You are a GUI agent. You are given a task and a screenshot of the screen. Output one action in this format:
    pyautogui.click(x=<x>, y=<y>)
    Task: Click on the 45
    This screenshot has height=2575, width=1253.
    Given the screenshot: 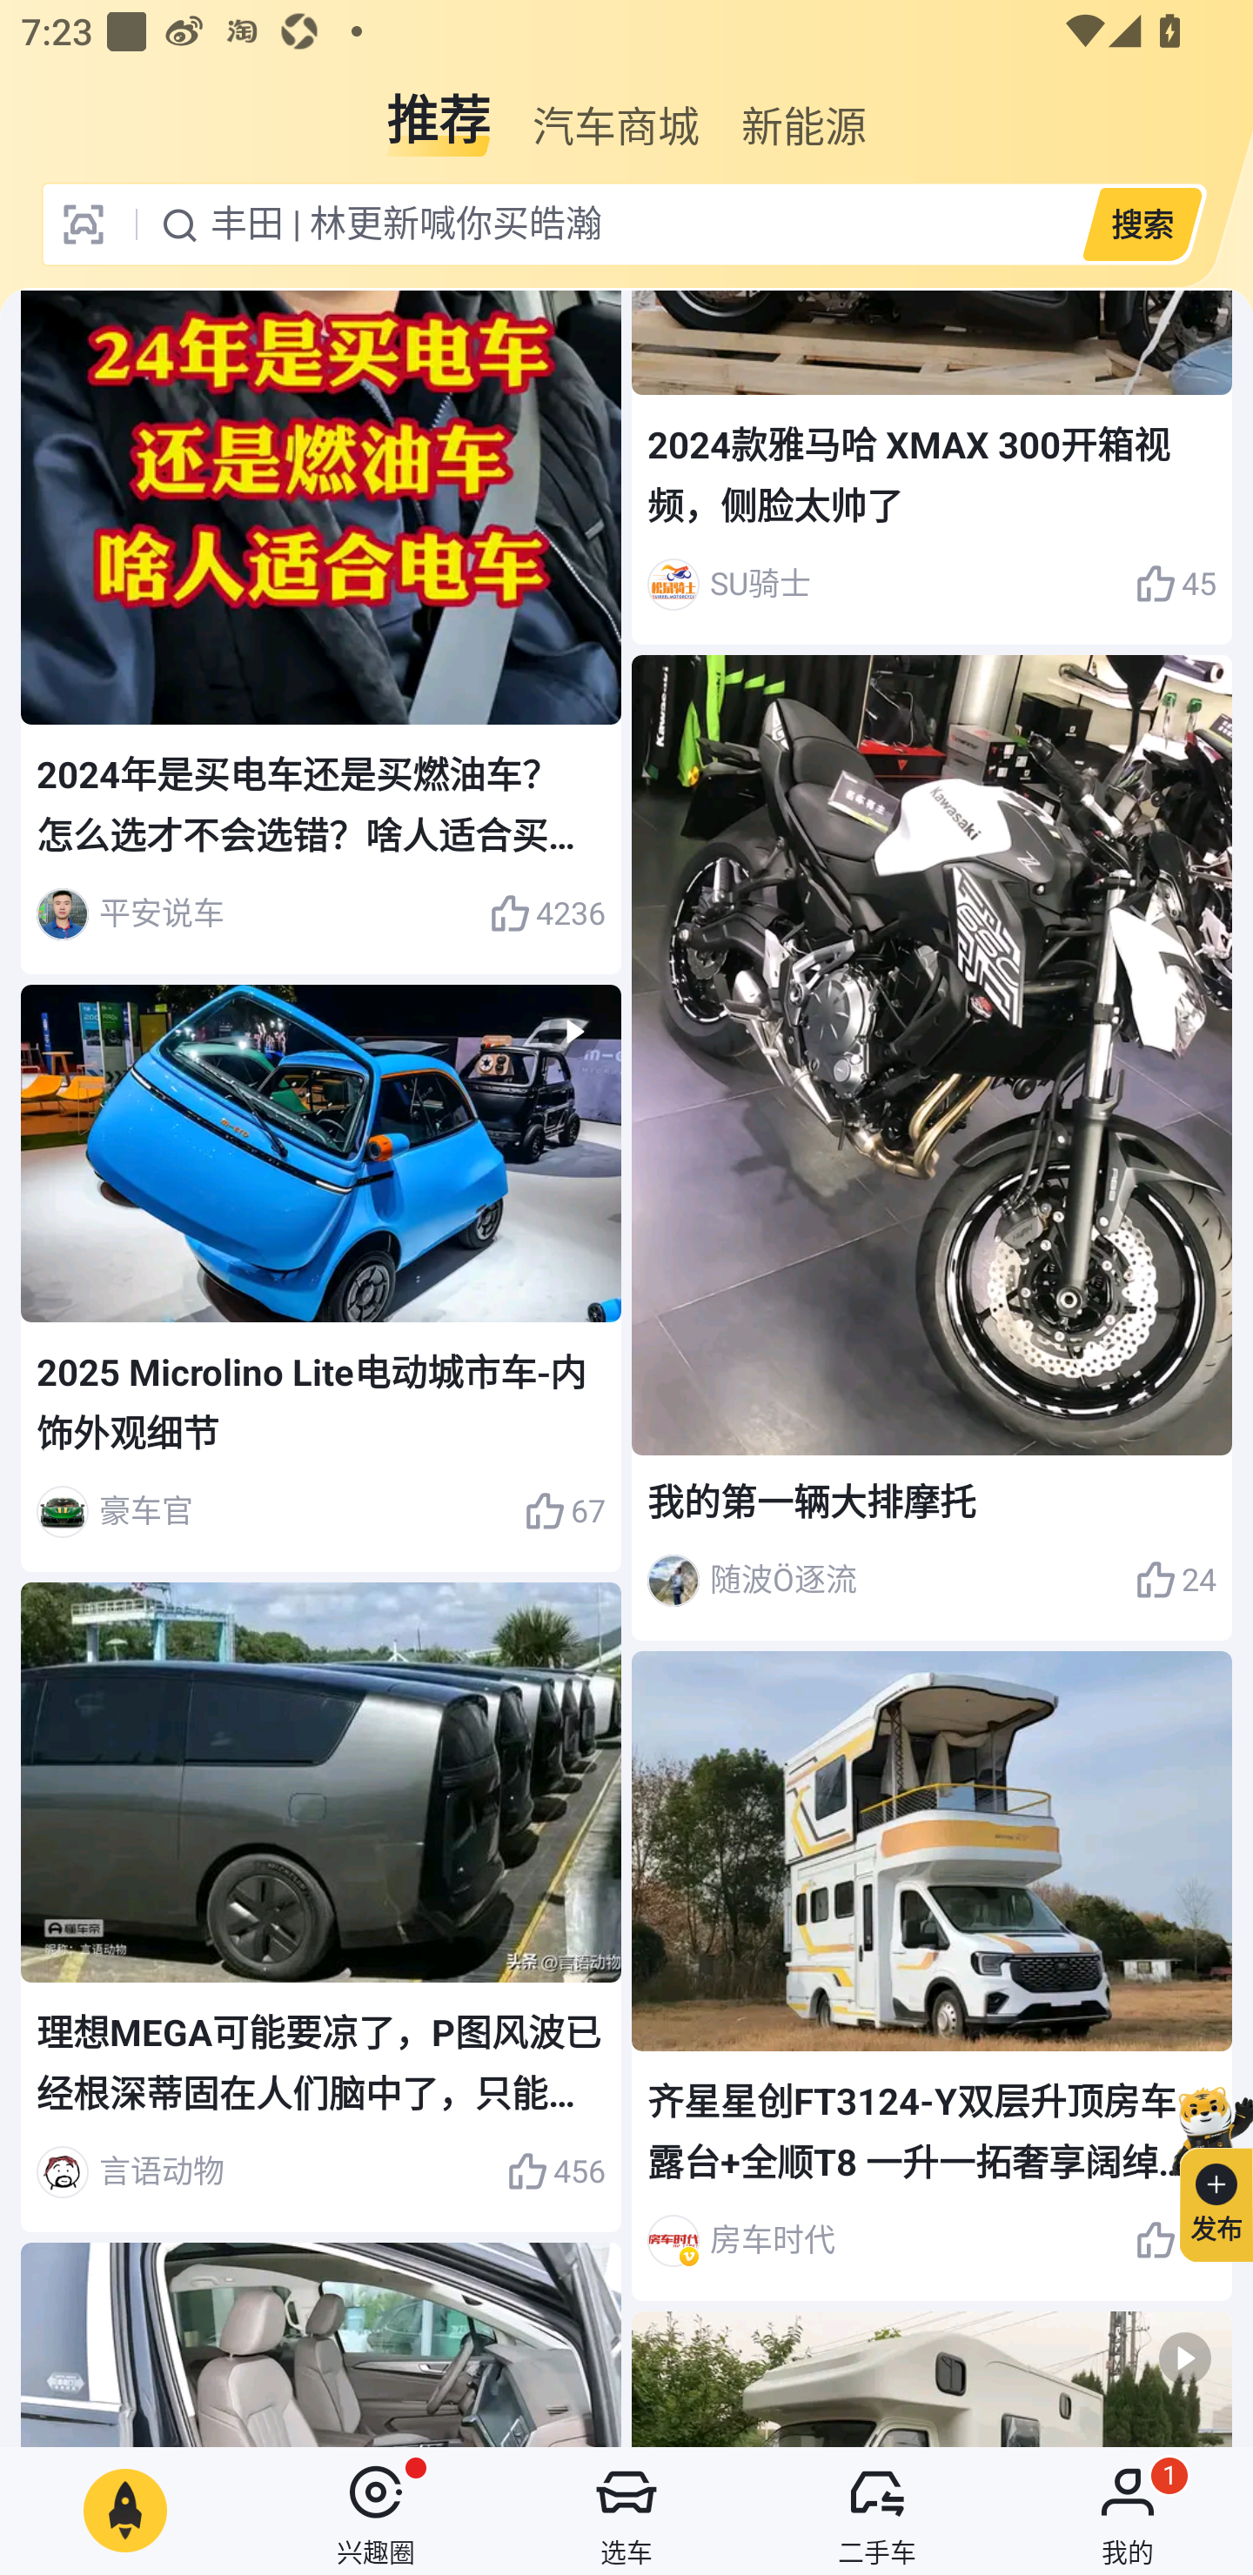 What is the action you would take?
    pyautogui.click(x=1176, y=585)
    